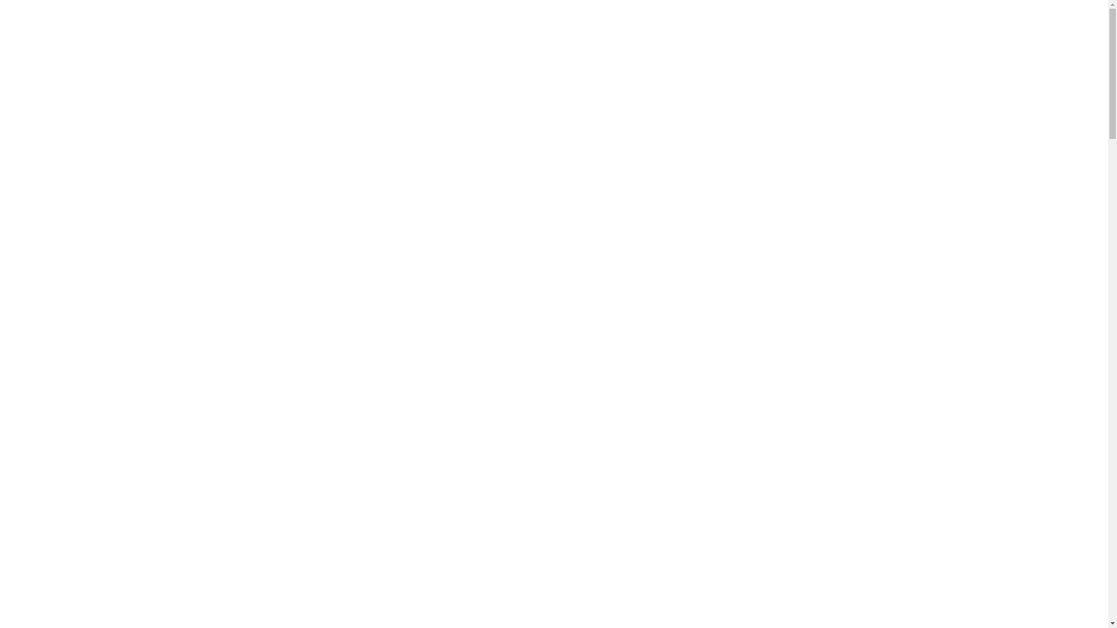  Describe the element at coordinates (44, 52) in the screenshot. I see `Services` at that location.